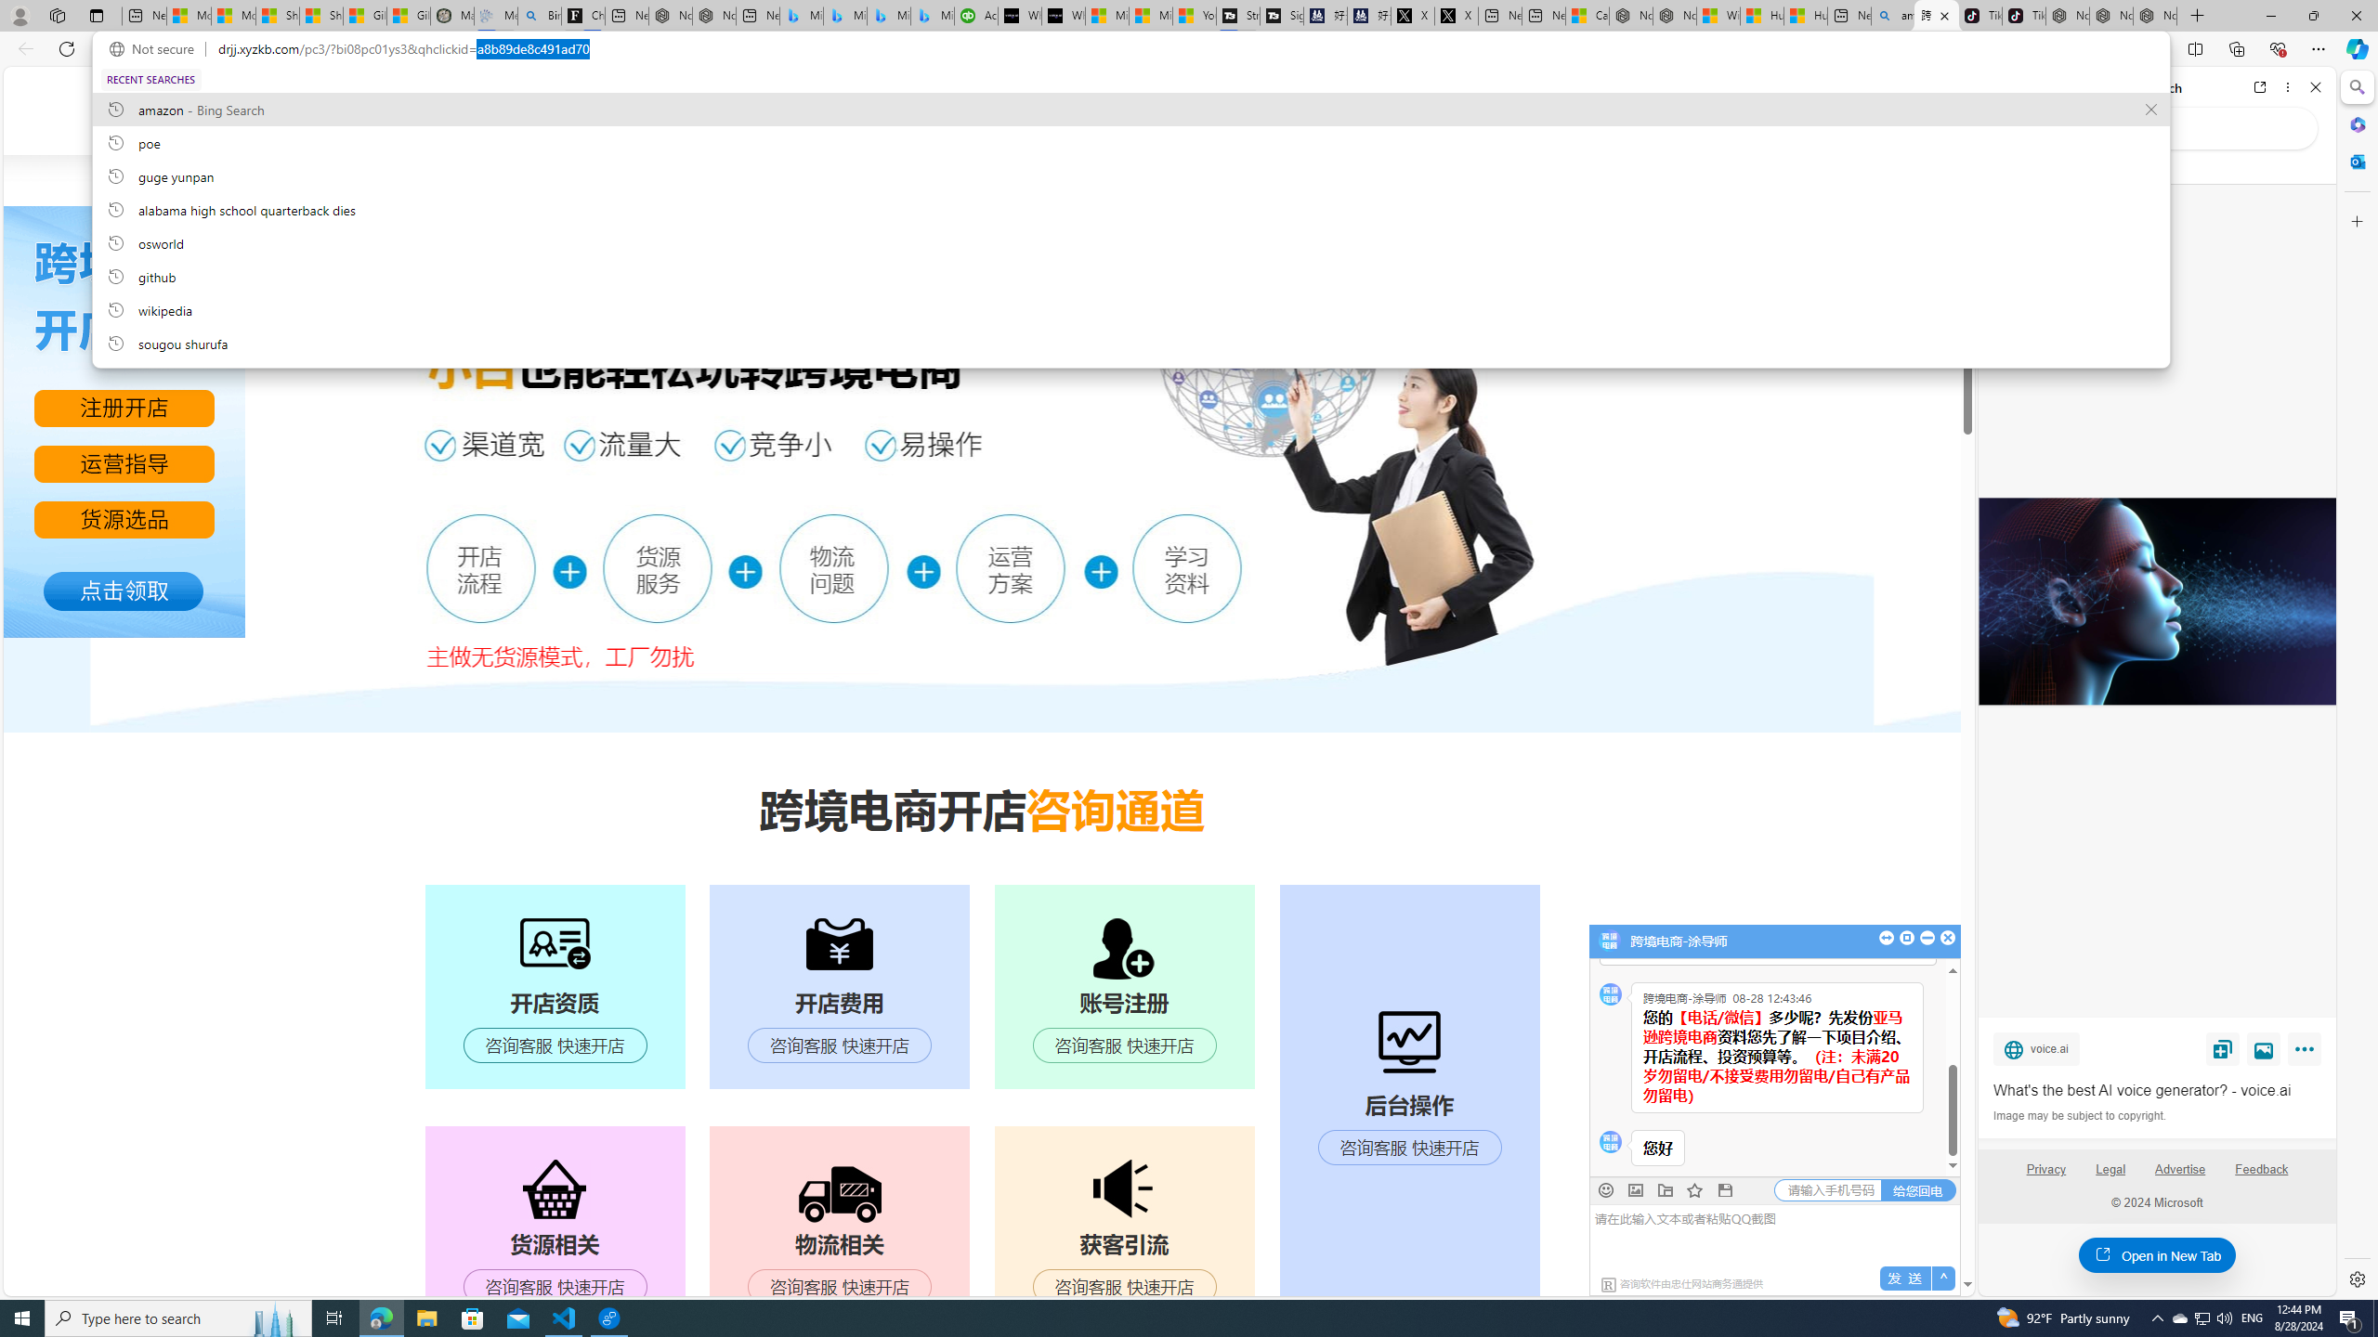 Image resolution: width=2378 pixels, height=1337 pixels. What do you see at coordinates (2058, 167) in the screenshot?
I see `This site scope` at bounding box center [2058, 167].